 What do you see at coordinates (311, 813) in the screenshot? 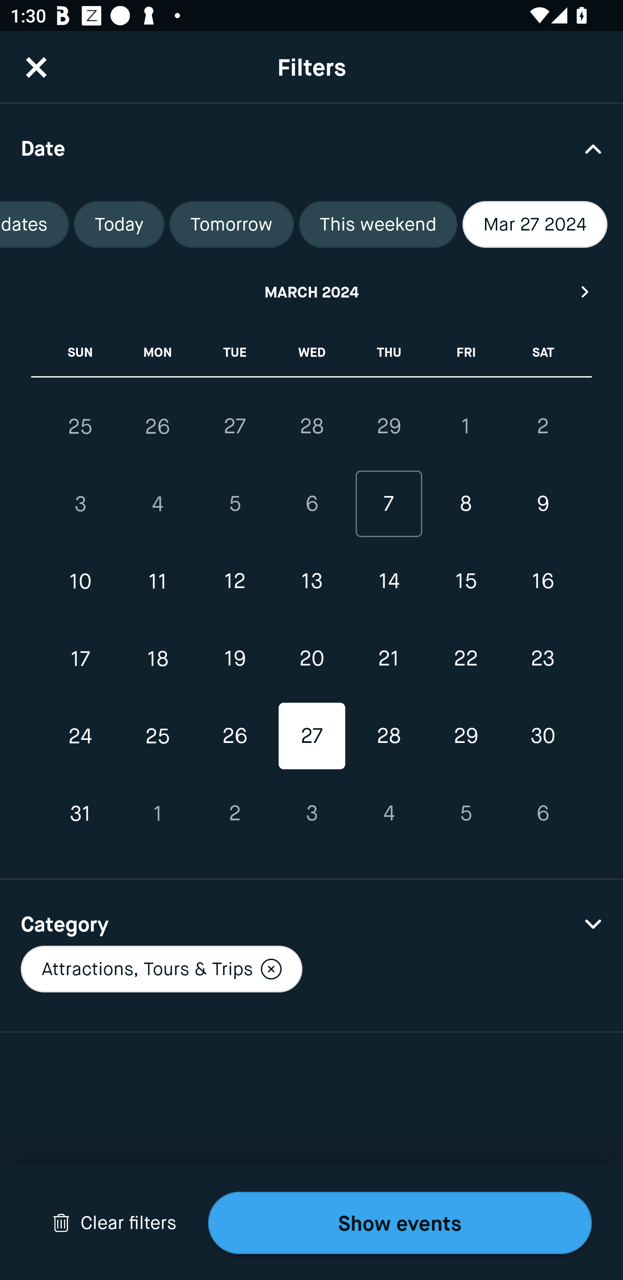
I see `3` at bounding box center [311, 813].